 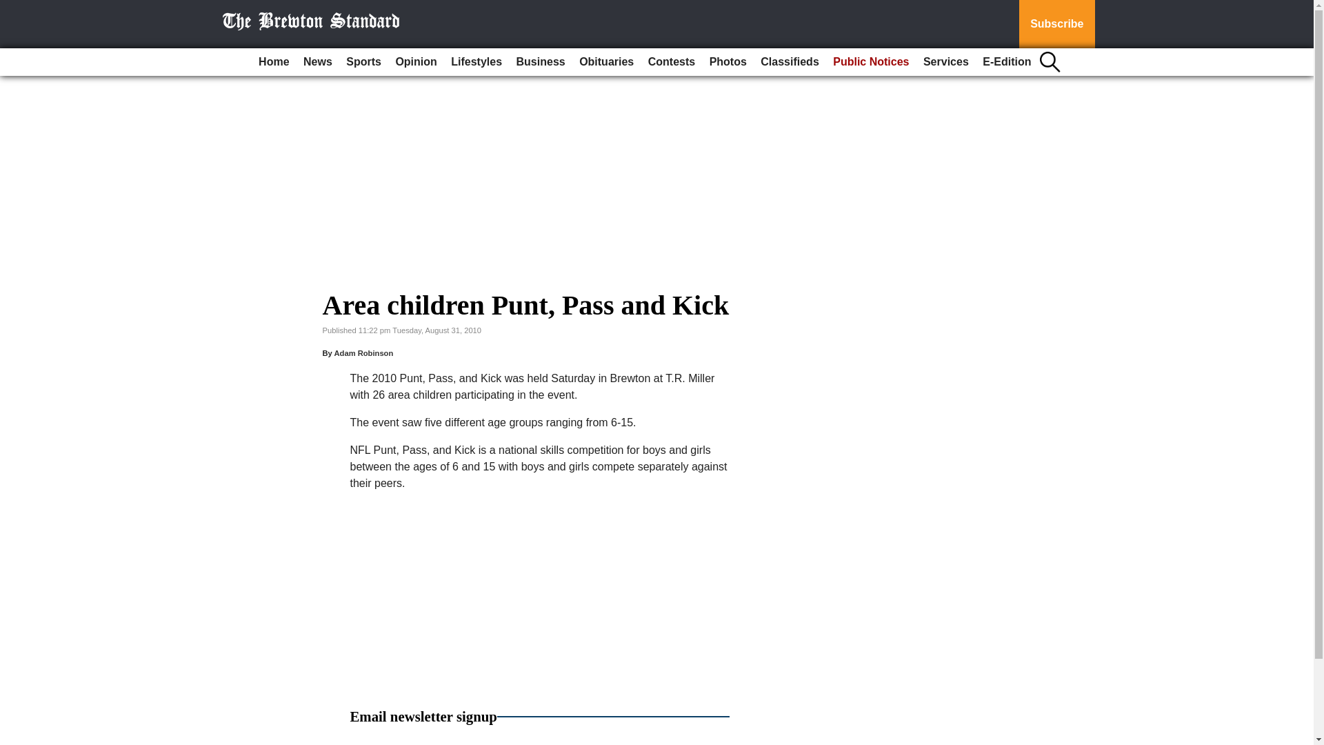 What do you see at coordinates (363, 353) in the screenshot?
I see `Adam Robinson` at bounding box center [363, 353].